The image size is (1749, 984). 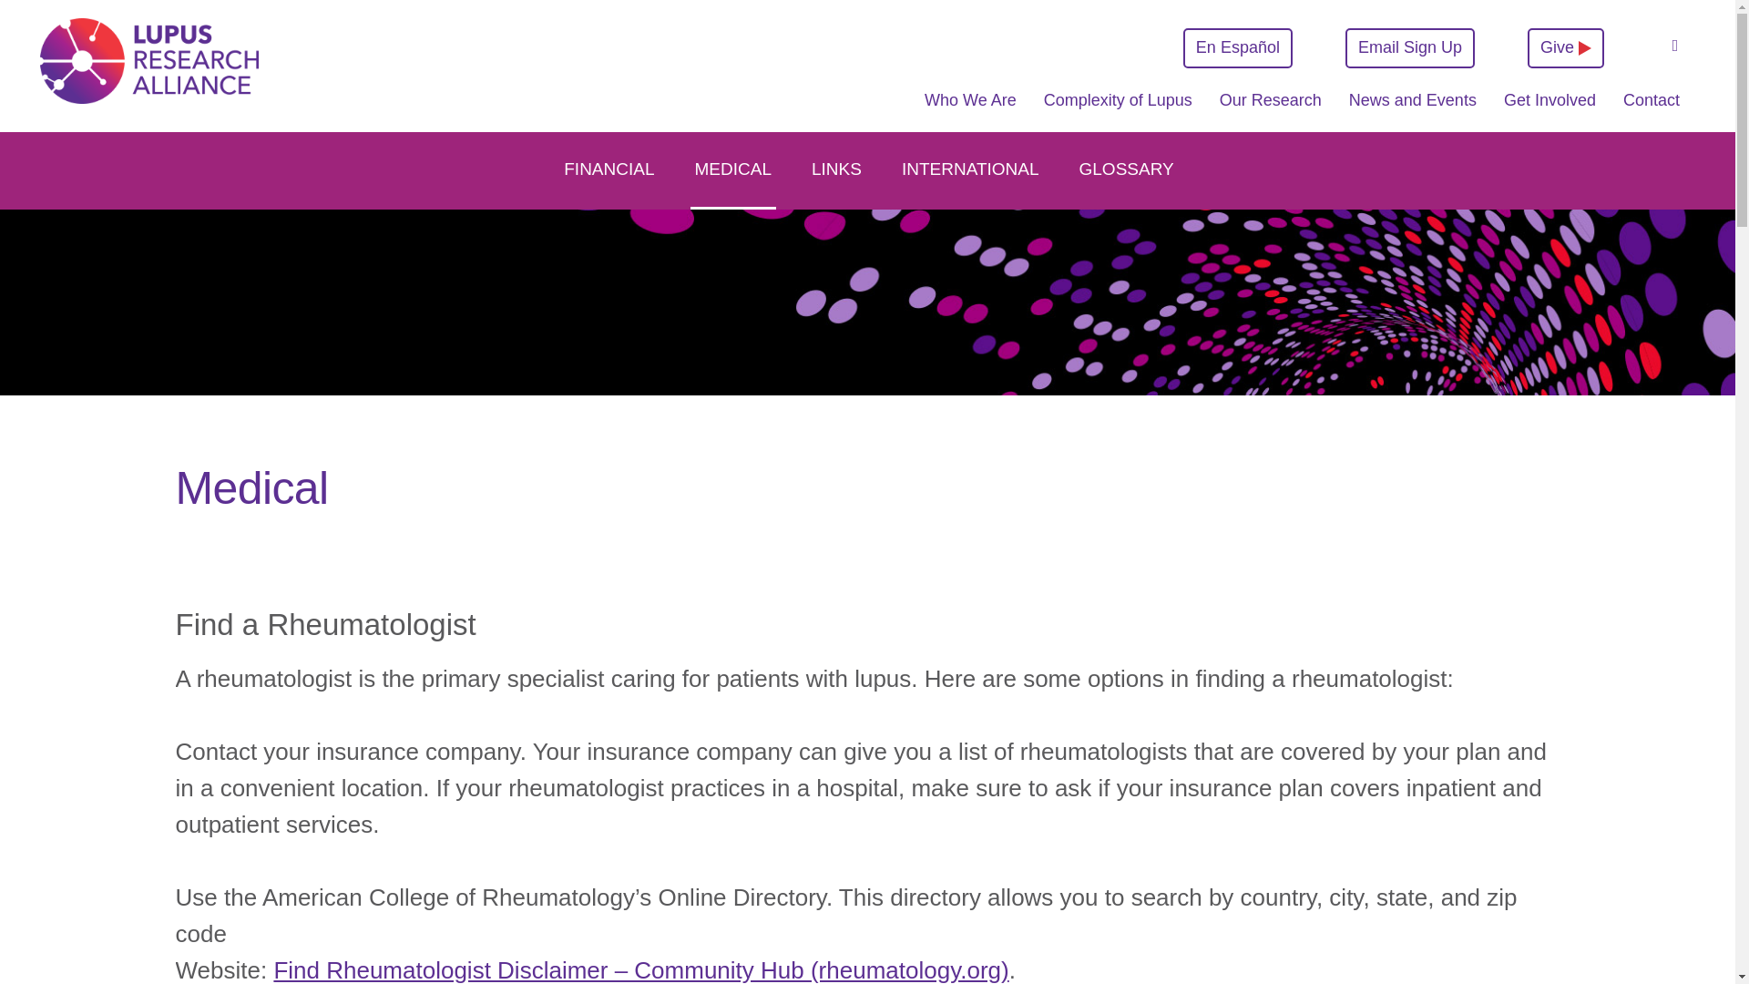 I want to click on Email Sign Up, so click(x=1409, y=47).